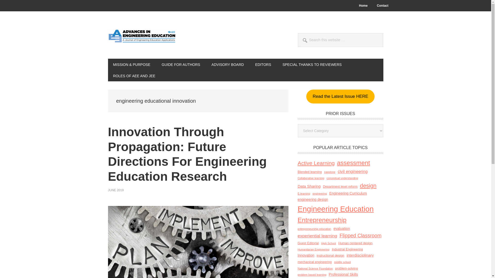 This screenshot has height=278, width=495. What do you see at coordinates (181, 64) in the screenshot?
I see `GUIDE FOR AUTHORS` at bounding box center [181, 64].